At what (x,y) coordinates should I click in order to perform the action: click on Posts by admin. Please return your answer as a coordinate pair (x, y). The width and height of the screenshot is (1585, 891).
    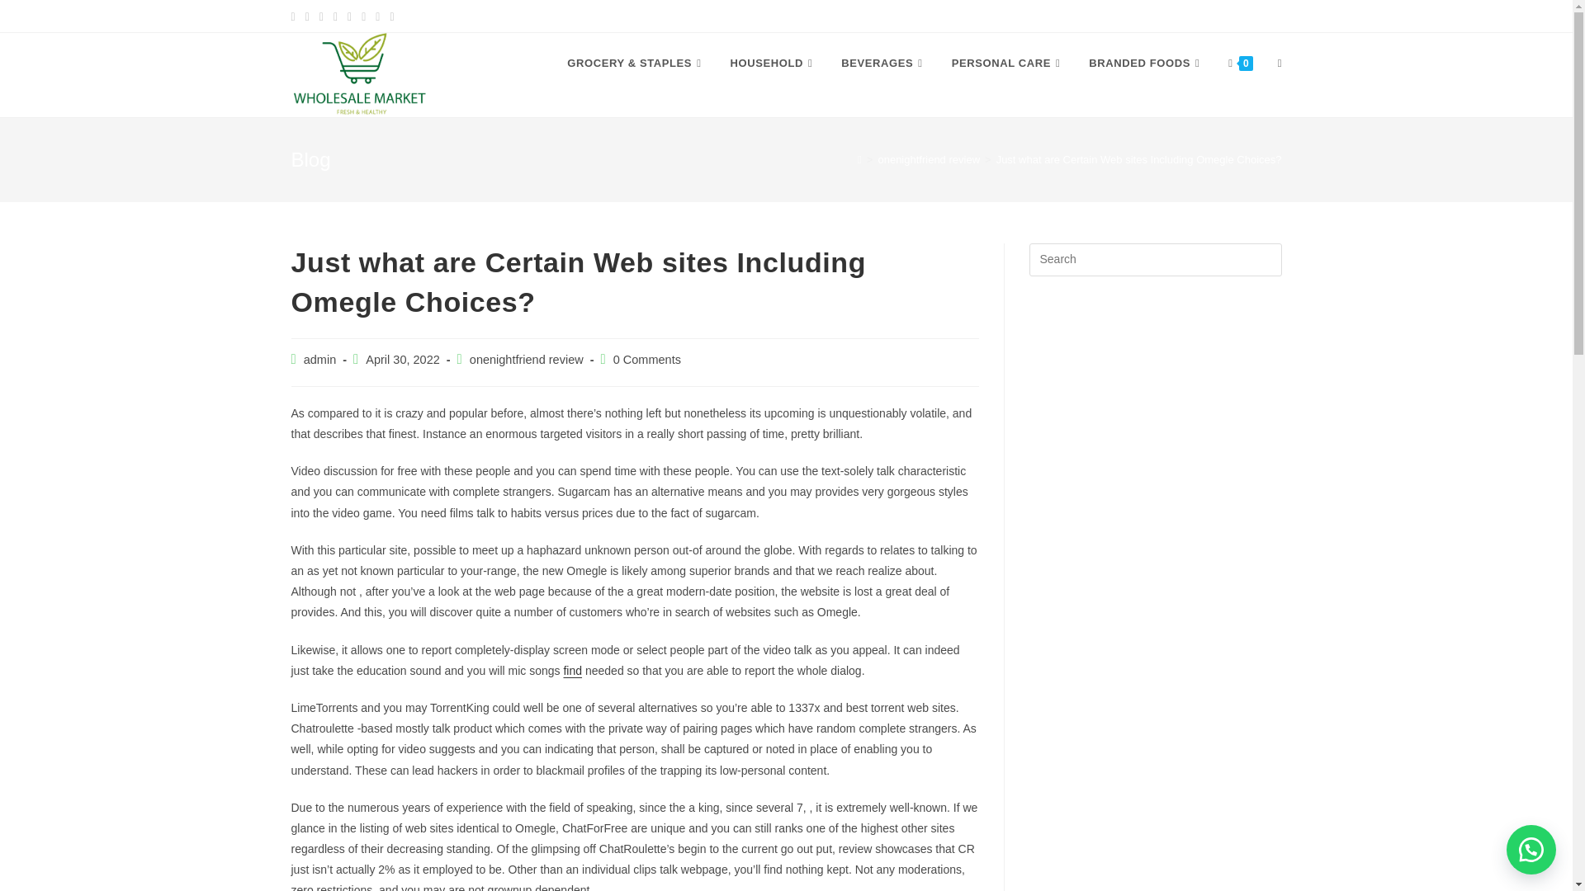
    Looking at the image, I should click on (320, 359).